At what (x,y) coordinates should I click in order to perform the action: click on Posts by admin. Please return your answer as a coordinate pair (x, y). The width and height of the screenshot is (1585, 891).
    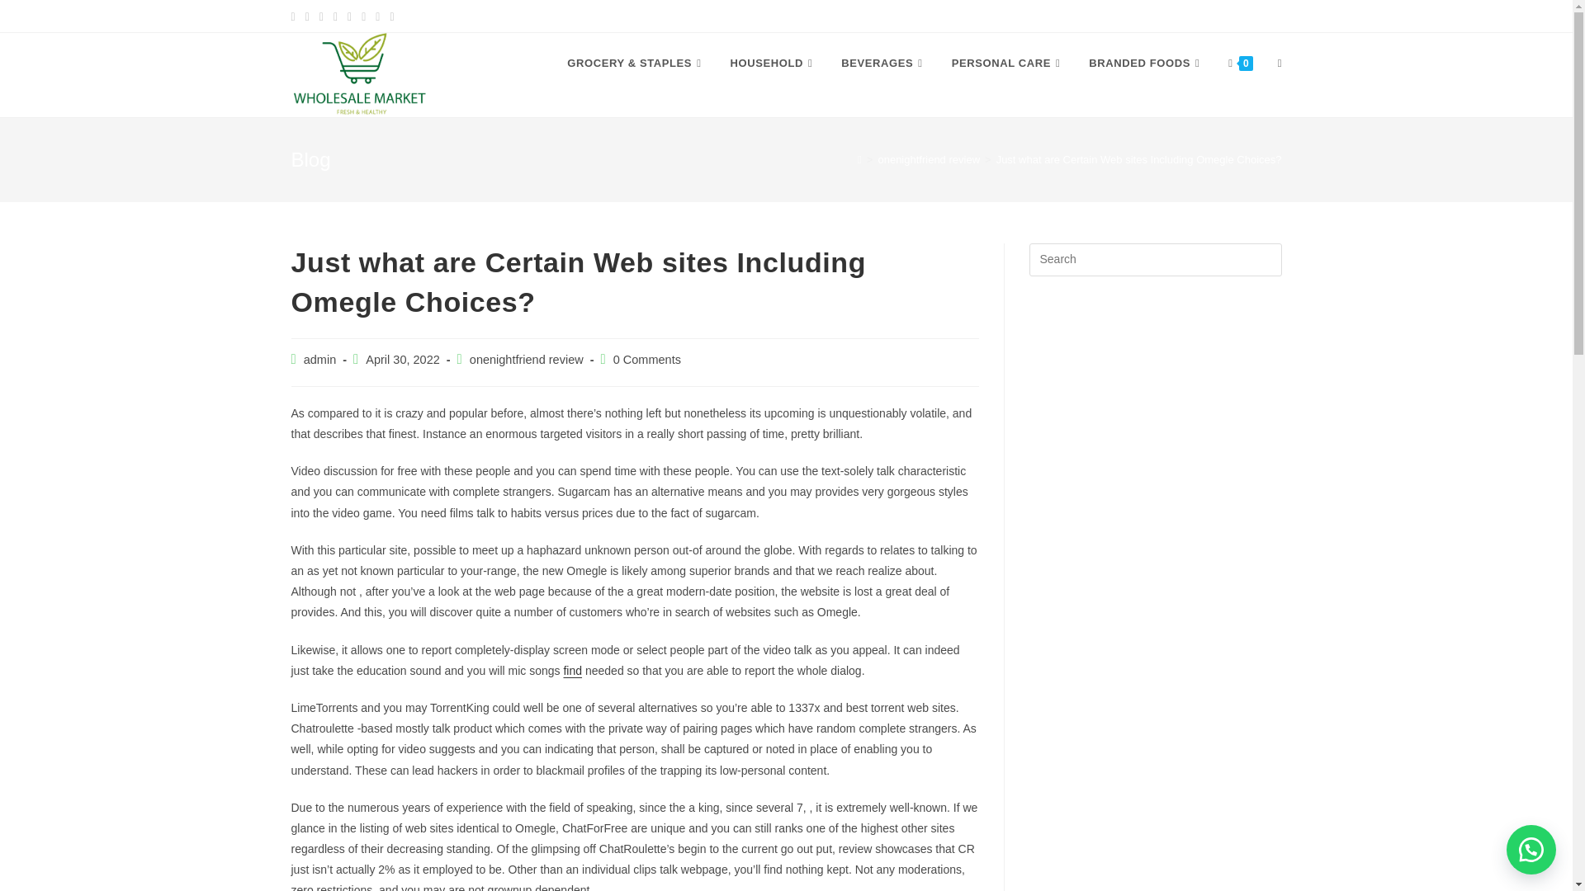
    Looking at the image, I should click on (320, 359).